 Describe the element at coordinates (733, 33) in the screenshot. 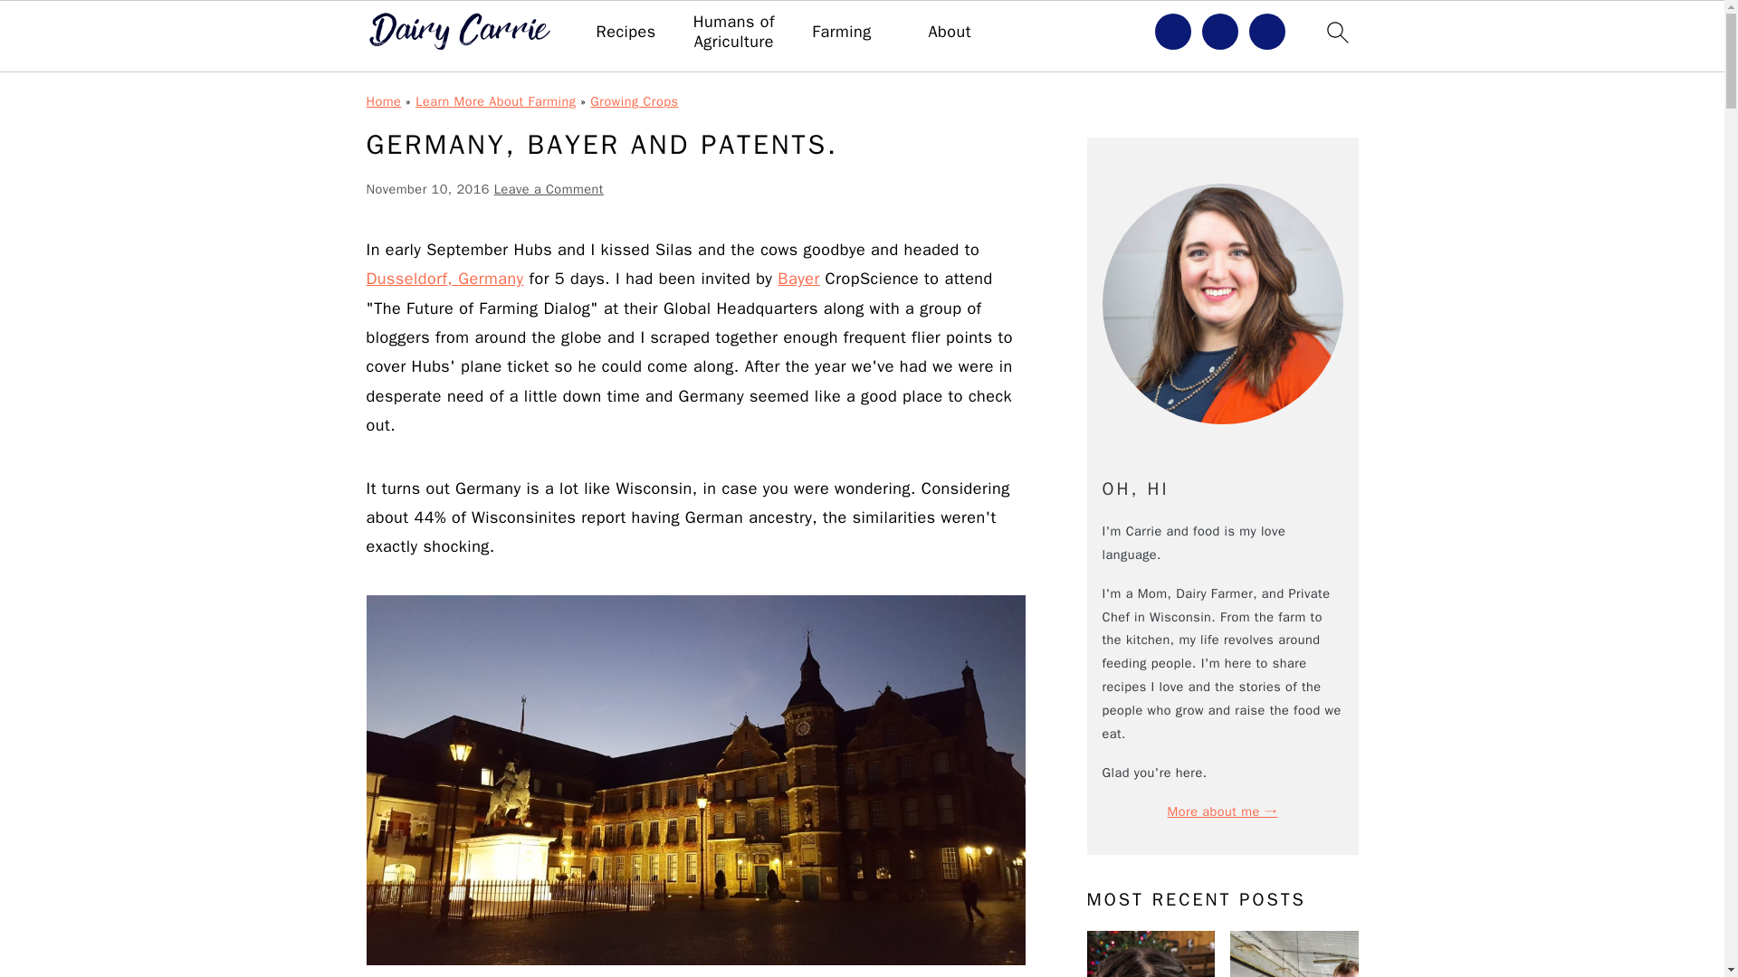

I see `Humans of Agriculture` at that location.